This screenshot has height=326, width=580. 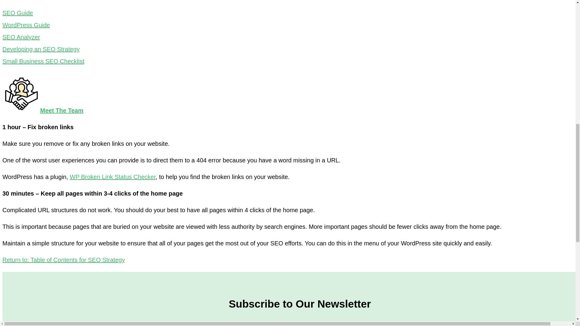 What do you see at coordinates (112, 176) in the screenshot?
I see `WP Broken Link Status Checker` at bounding box center [112, 176].